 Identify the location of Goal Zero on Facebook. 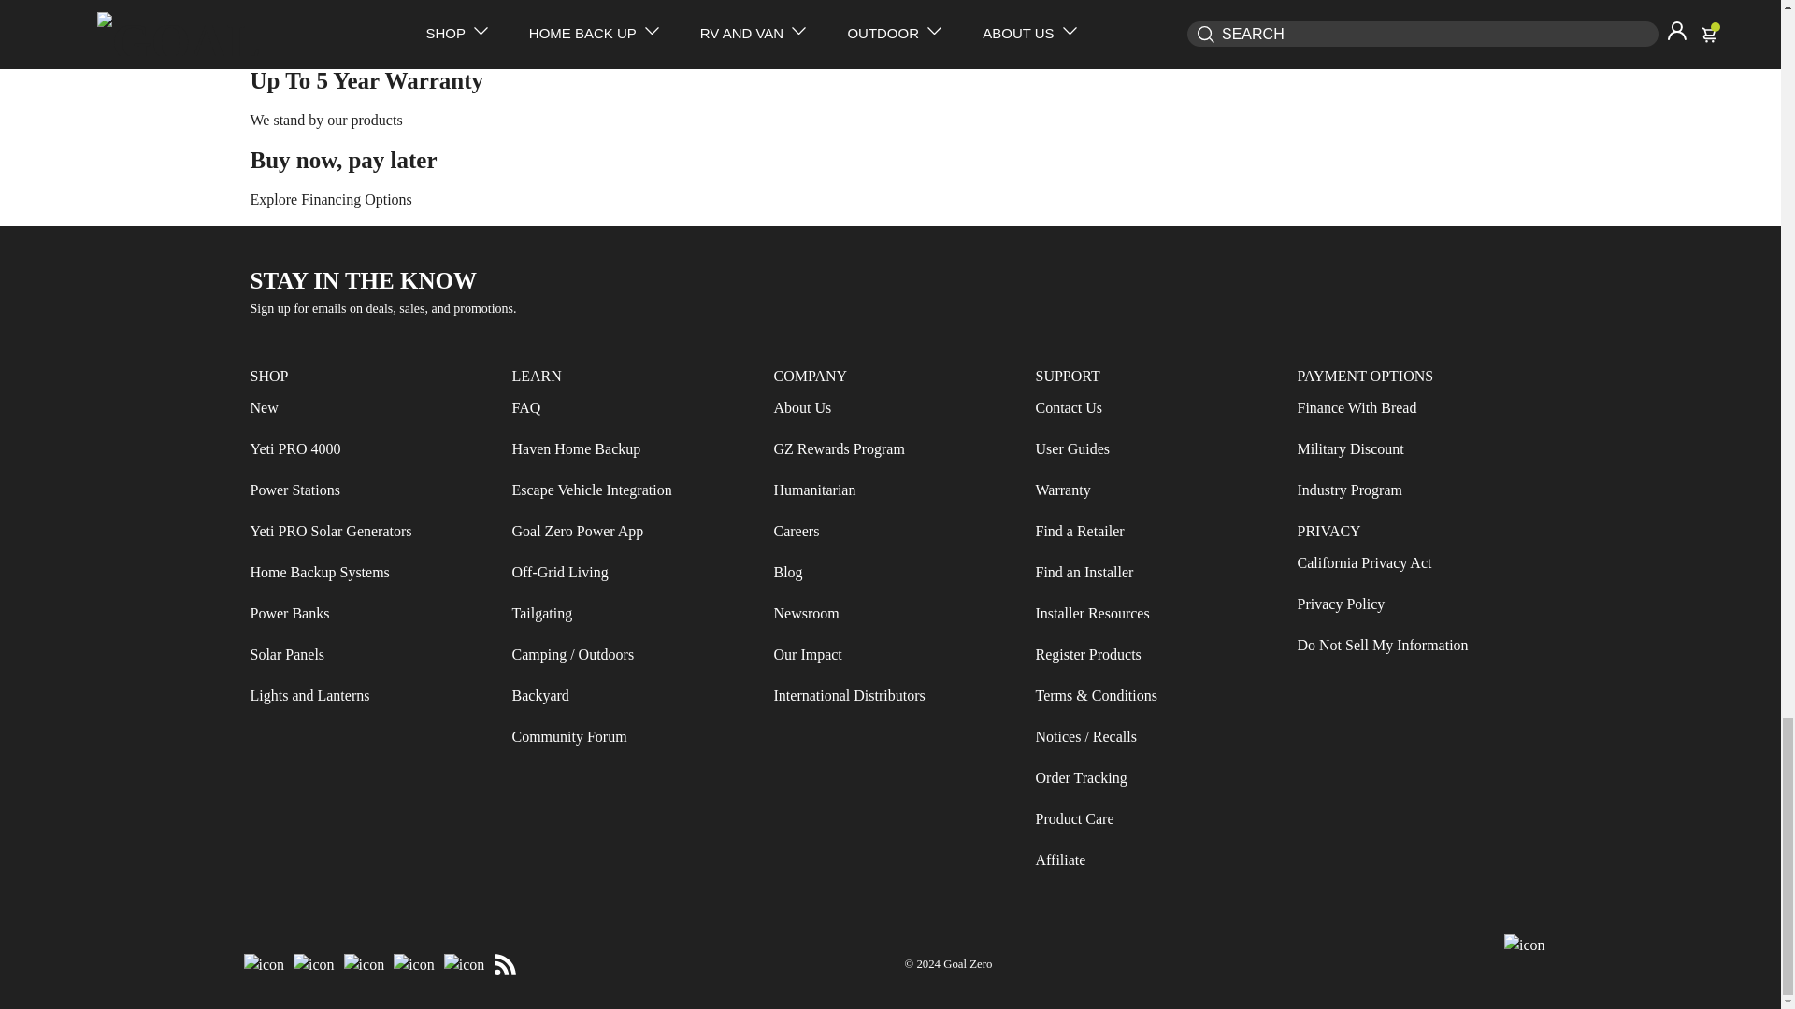
(264, 964).